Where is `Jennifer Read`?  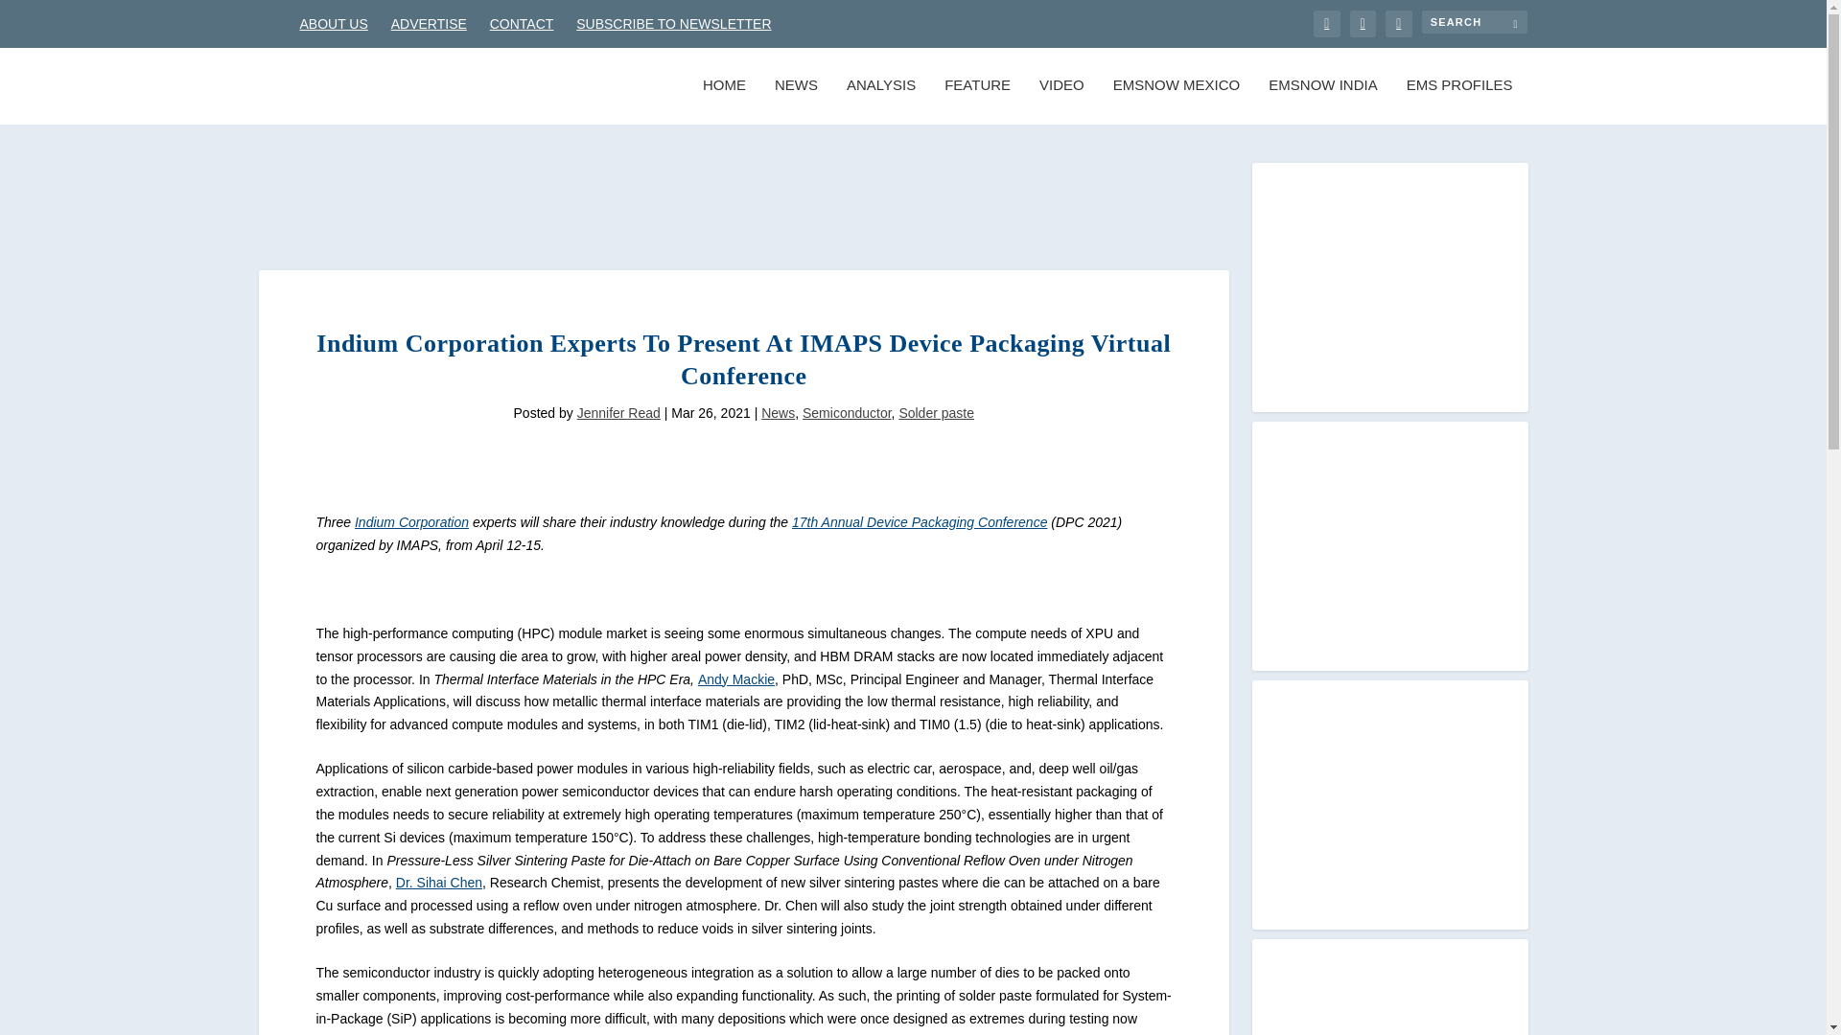 Jennifer Read is located at coordinates (619, 412).